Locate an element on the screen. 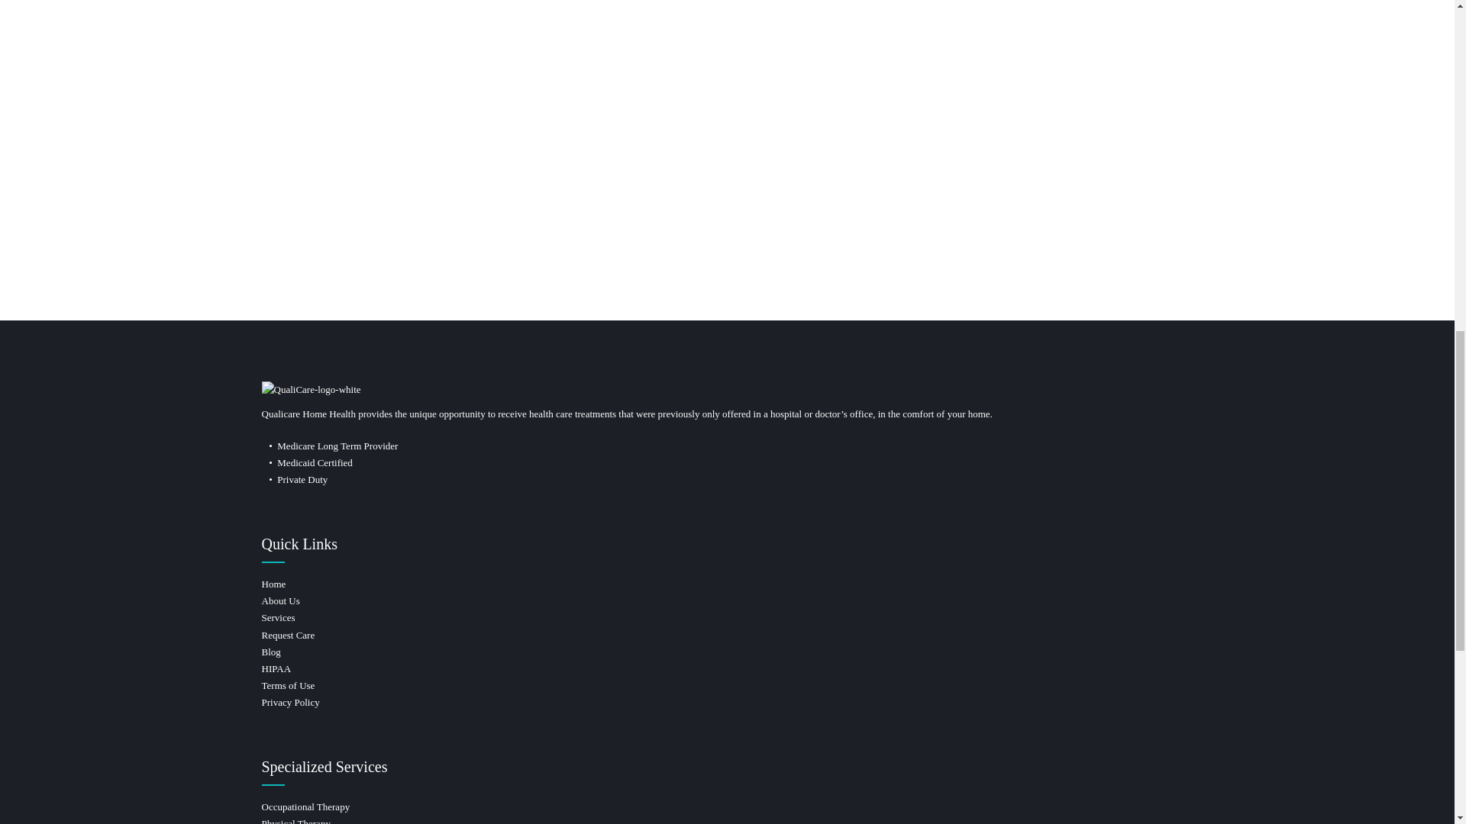 The height and width of the screenshot is (824, 1466). About Us is located at coordinates (279, 600).